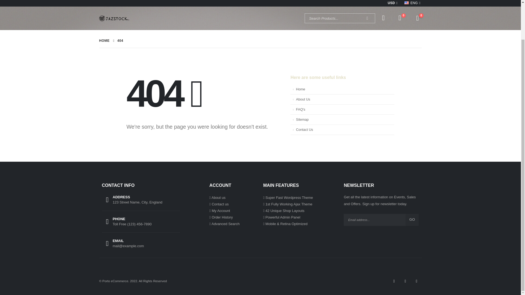 Image resolution: width=525 pixels, height=295 pixels. I want to click on Order History, so click(222, 217).